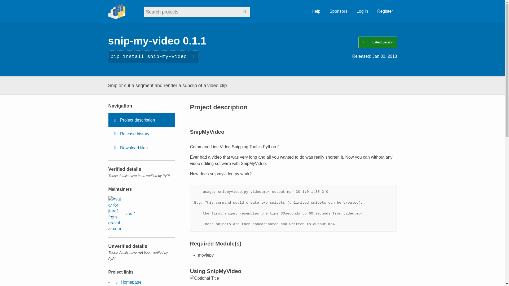 This screenshot has height=286, width=509. What do you see at coordinates (244, 12) in the screenshot?
I see `Search` at bounding box center [244, 12].